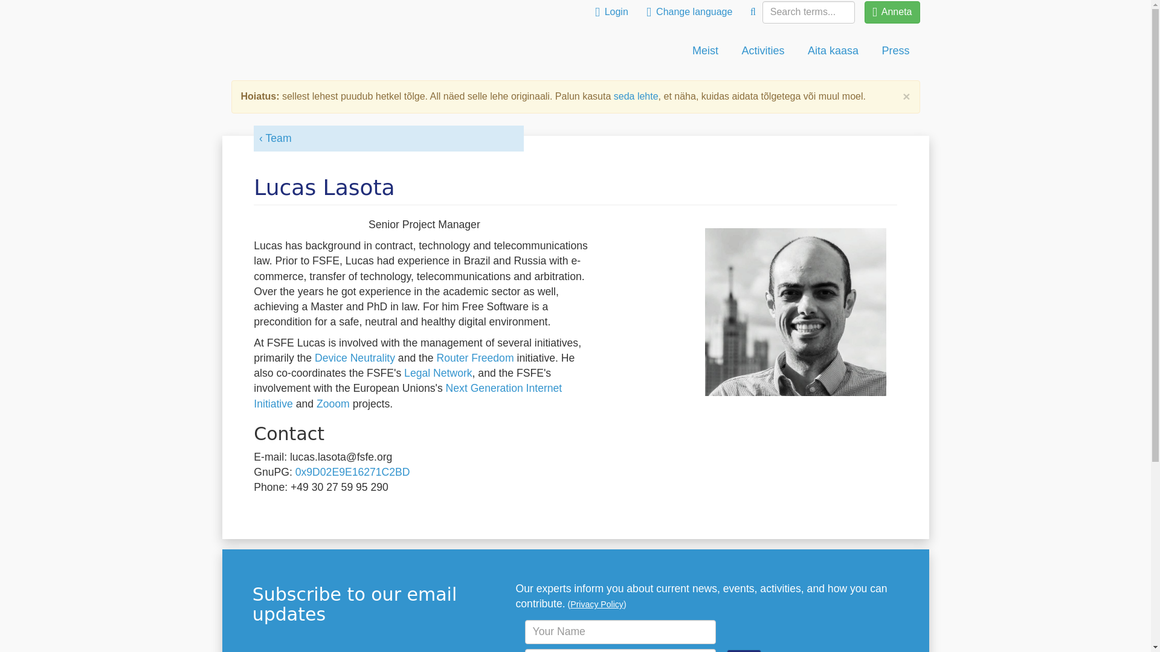 Image resolution: width=1160 pixels, height=652 pixels. What do you see at coordinates (333, 403) in the screenshot?
I see `Zooom` at bounding box center [333, 403].